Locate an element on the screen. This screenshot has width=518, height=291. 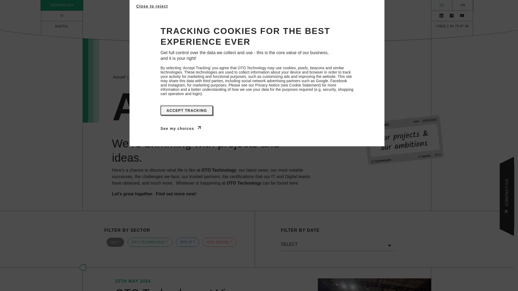
RECRUITING is located at coordinates (342, 22).